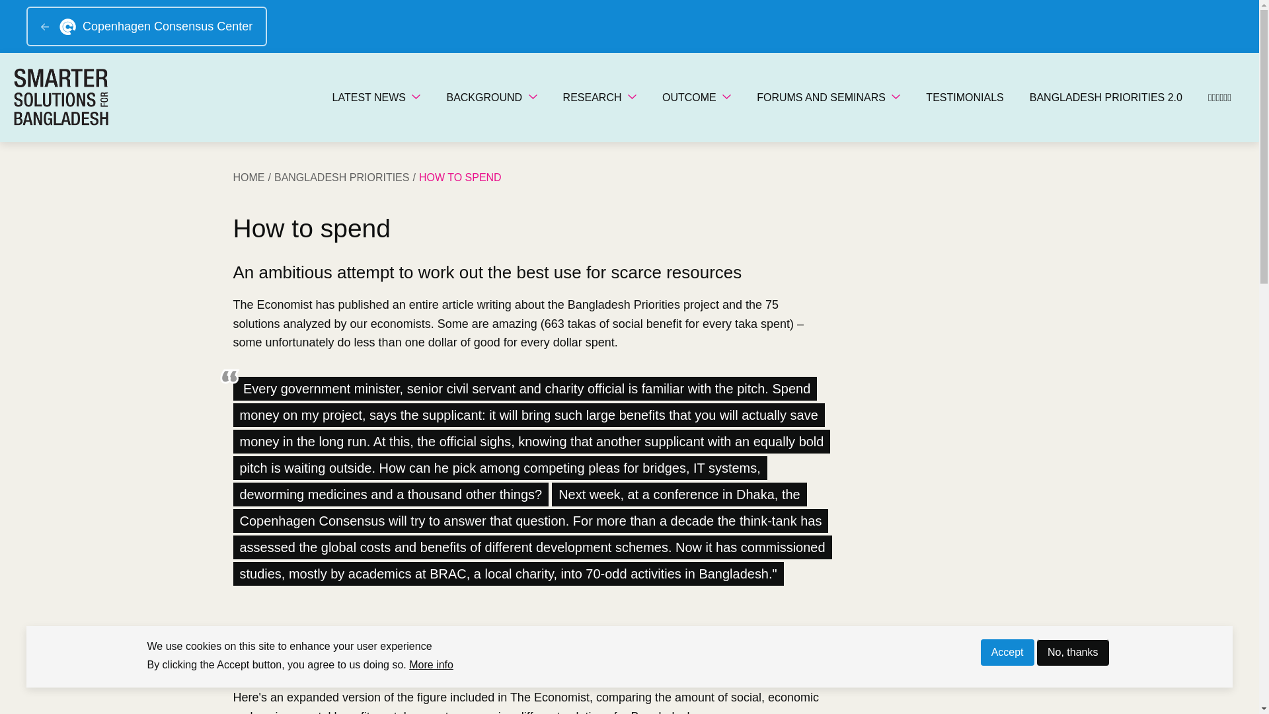 The height and width of the screenshot is (714, 1269). What do you see at coordinates (828, 98) in the screenshot?
I see `FORUMS AND SEMINARS 6917ABB0-710A-4B2B-8172-AEAAF451985C` at bounding box center [828, 98].